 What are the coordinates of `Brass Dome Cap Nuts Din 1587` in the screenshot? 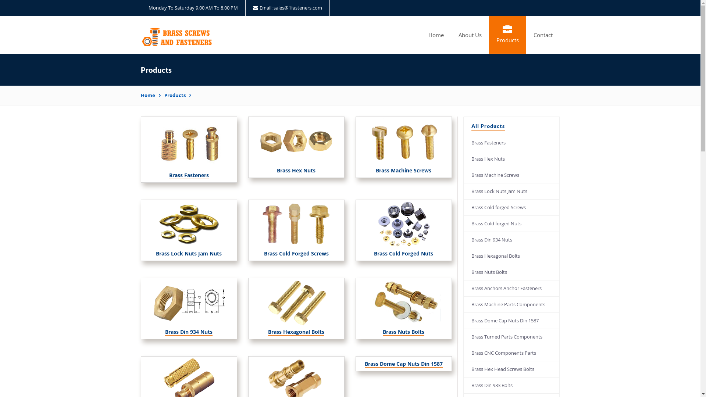 It's located at (404, 364).